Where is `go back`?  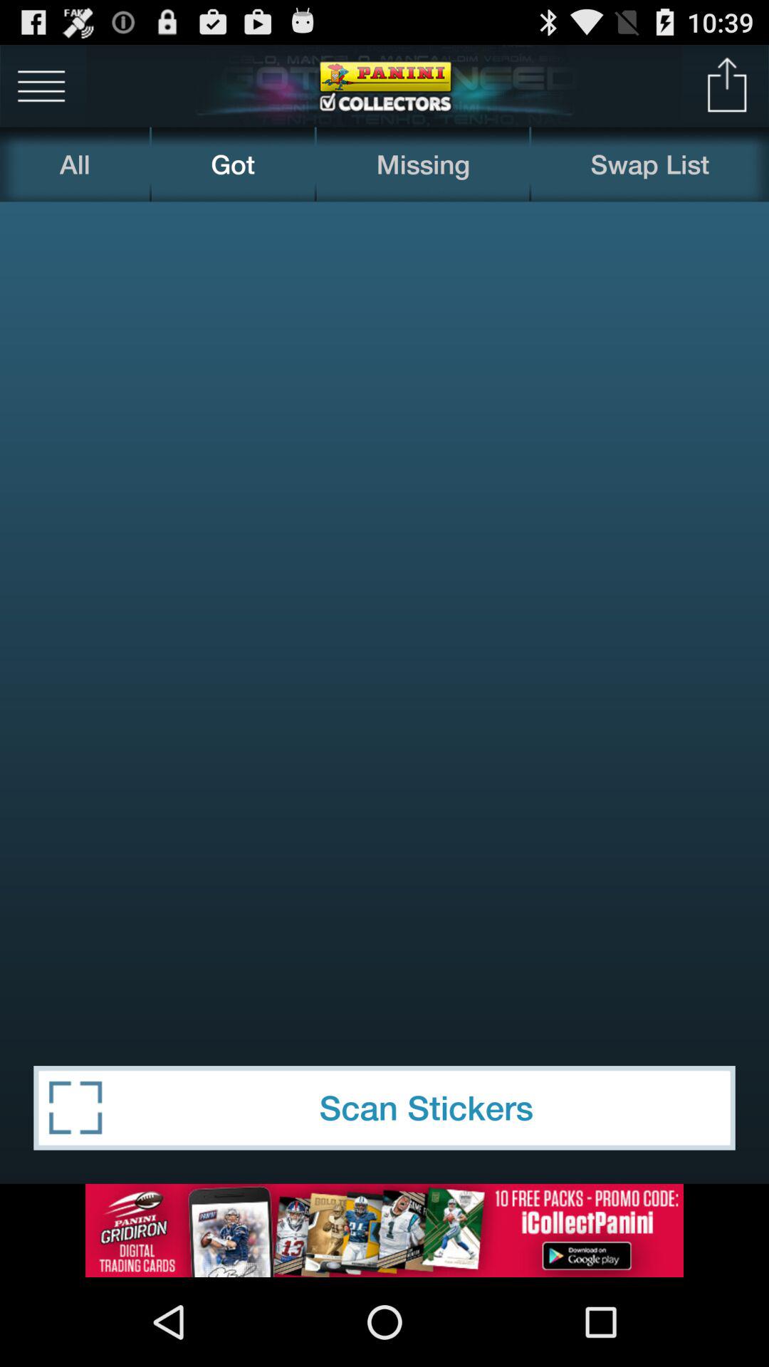 go back is located at coordinates (728, 85).